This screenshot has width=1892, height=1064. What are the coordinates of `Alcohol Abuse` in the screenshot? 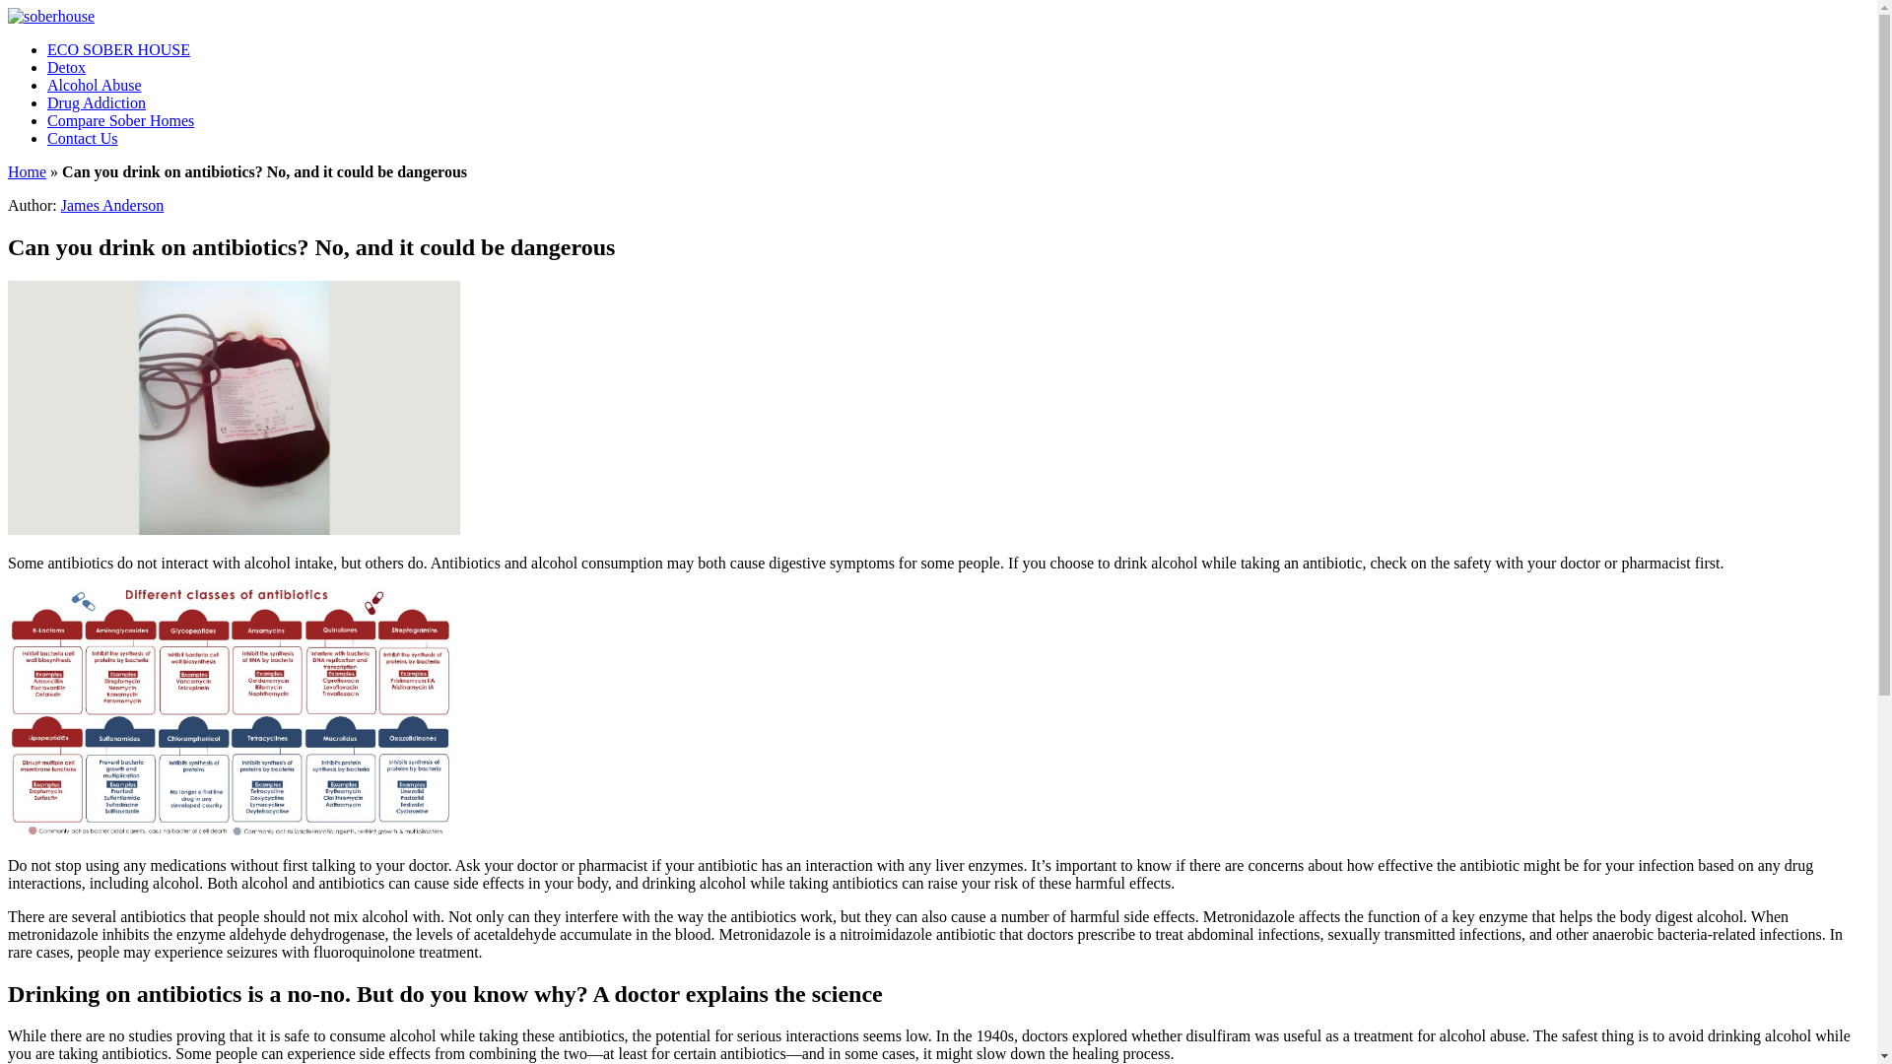 It's located at (95, 85).